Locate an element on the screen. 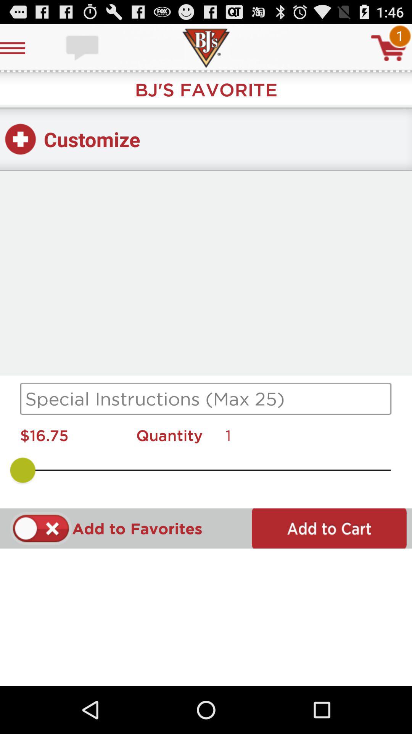 This screenshot has height=734, width=412. messenger option is located at coordinates (83, 48).